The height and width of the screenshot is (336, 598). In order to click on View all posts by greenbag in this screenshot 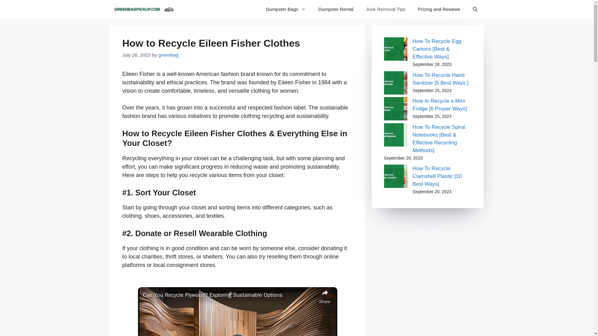, I will do `click(168, 55)`.